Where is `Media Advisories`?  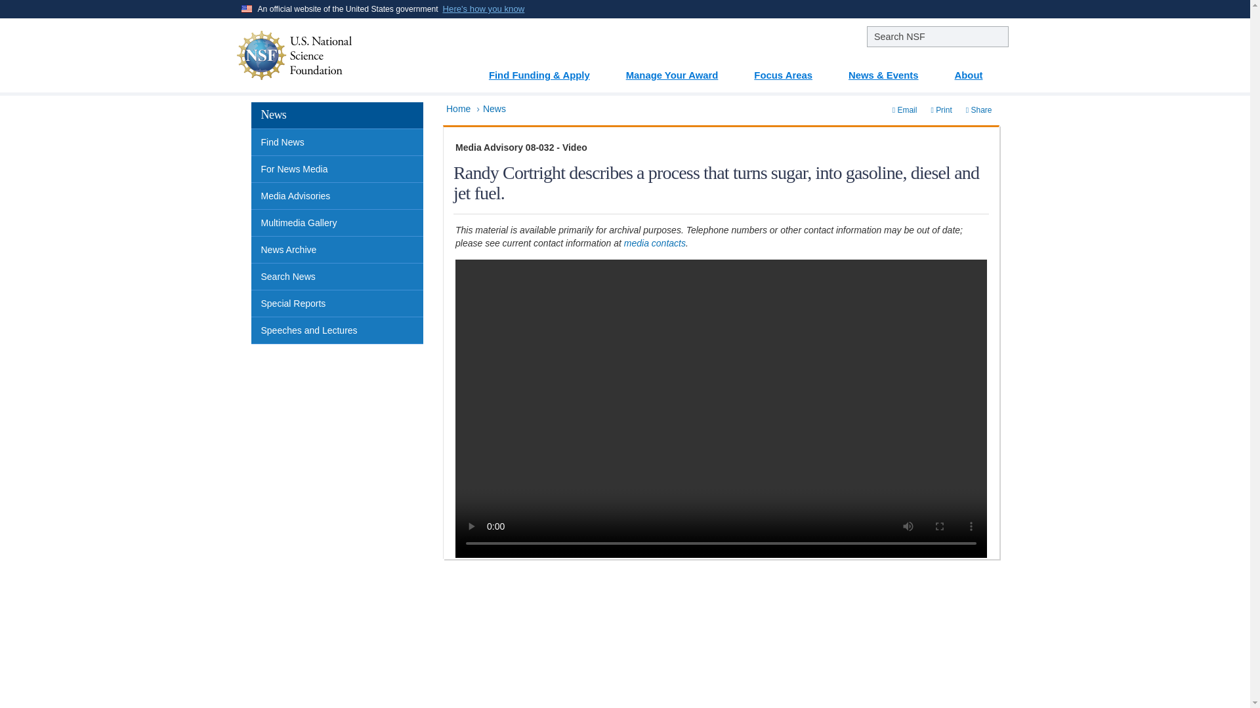 Media Advisories is located at coordinates (337, 195).